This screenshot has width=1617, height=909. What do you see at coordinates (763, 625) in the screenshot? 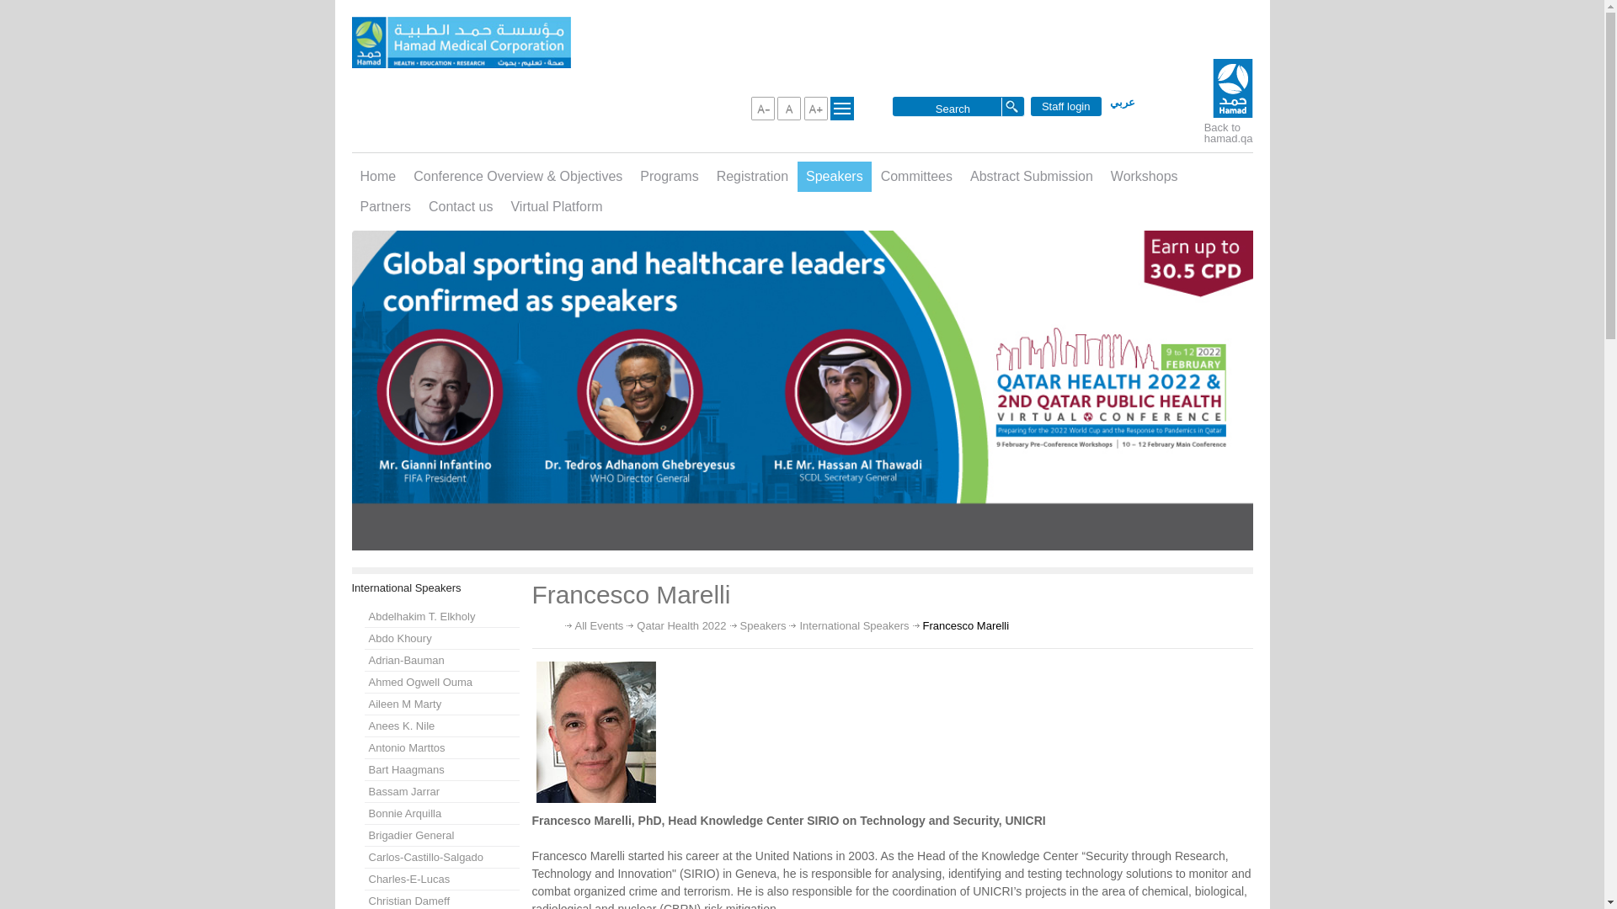
I see `Speakers` at bounding box center [763, 625].